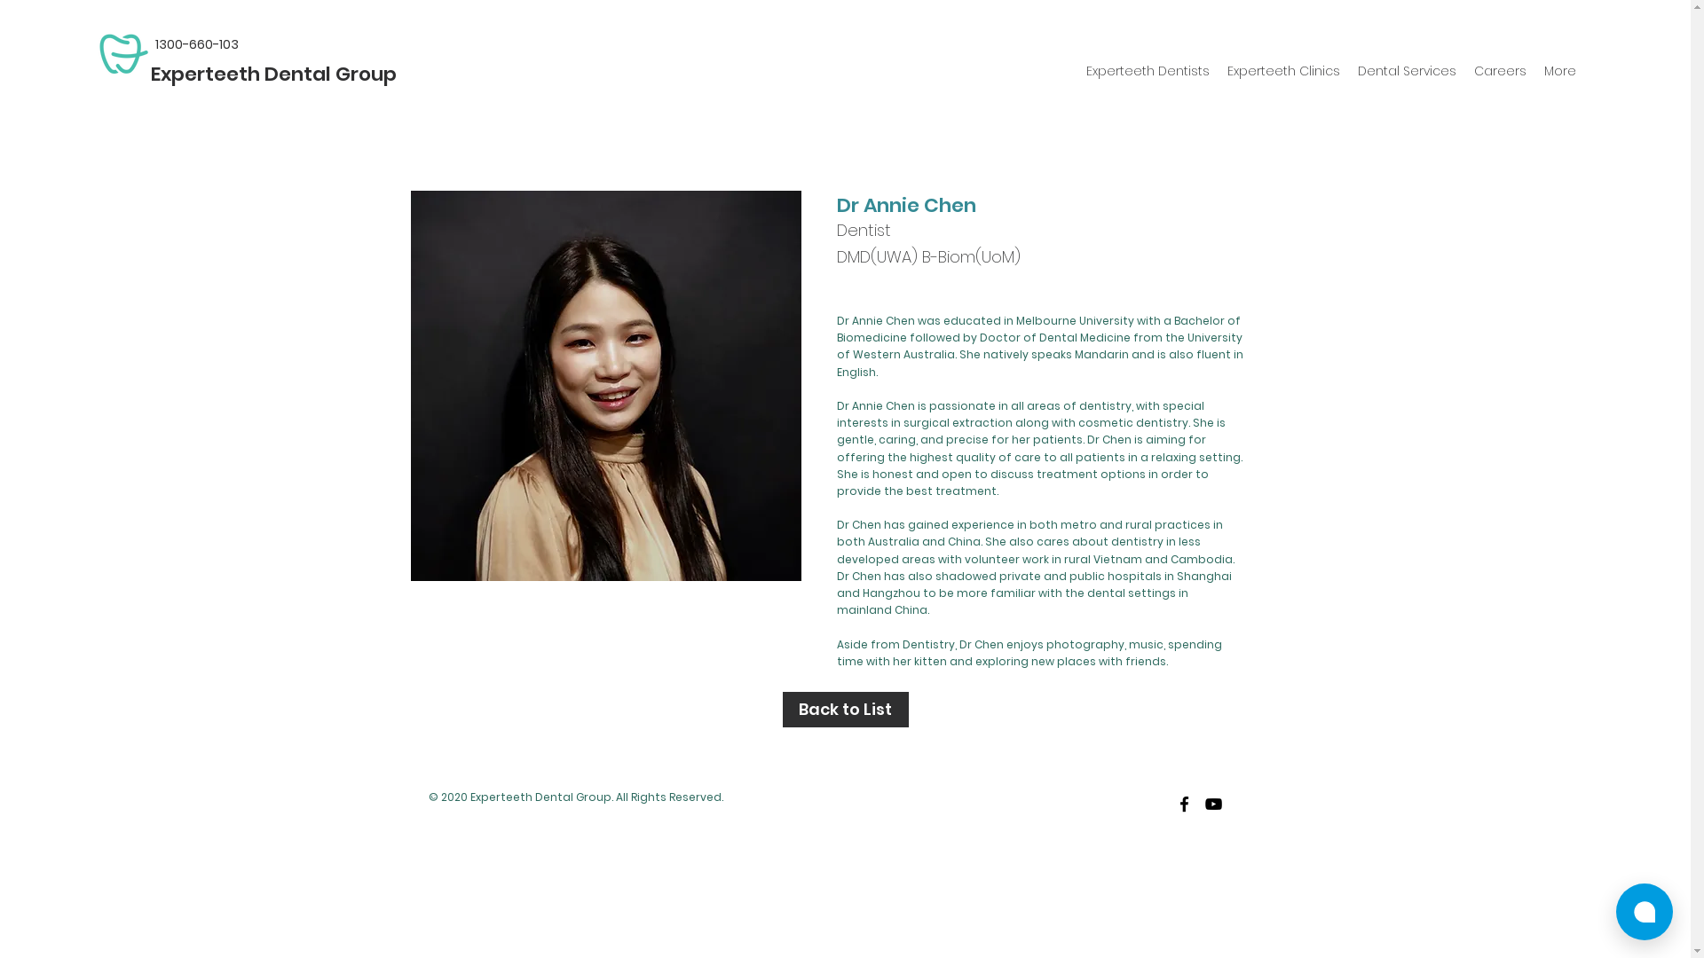  What do you see at coordinates (1283, 71) in the screenshot?
I see `Experteeth Clinics` at bounding box center [1283, 71].